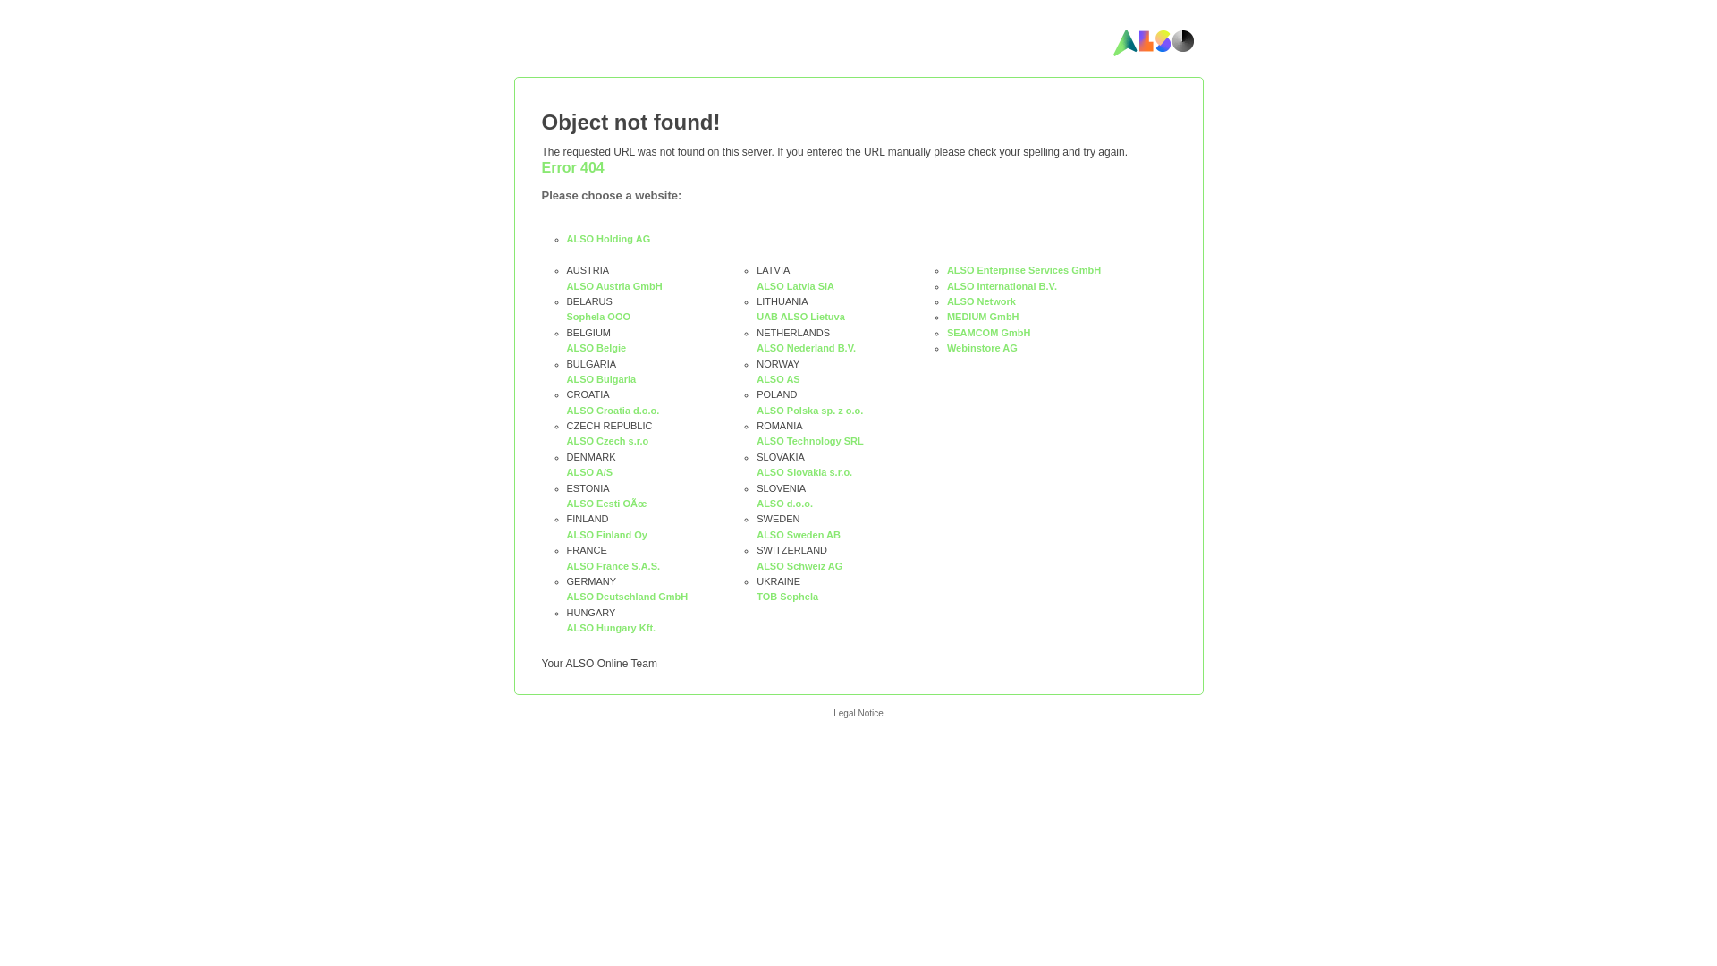 The image size is (1717, 966). What do you see at coordinates (602, 379) in the screenshot?
I see `ALSO Bulgaria` at bounding box center [602, 379].